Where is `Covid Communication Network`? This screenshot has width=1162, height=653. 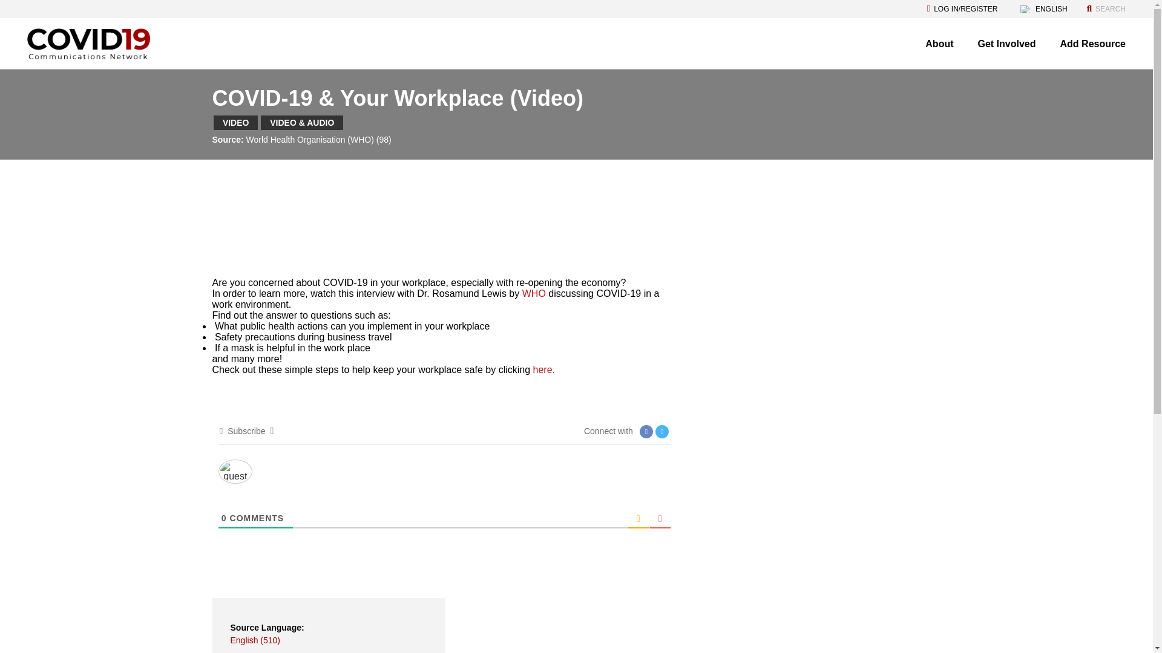
Covid Communication Network is located at coordinates (88, 45).